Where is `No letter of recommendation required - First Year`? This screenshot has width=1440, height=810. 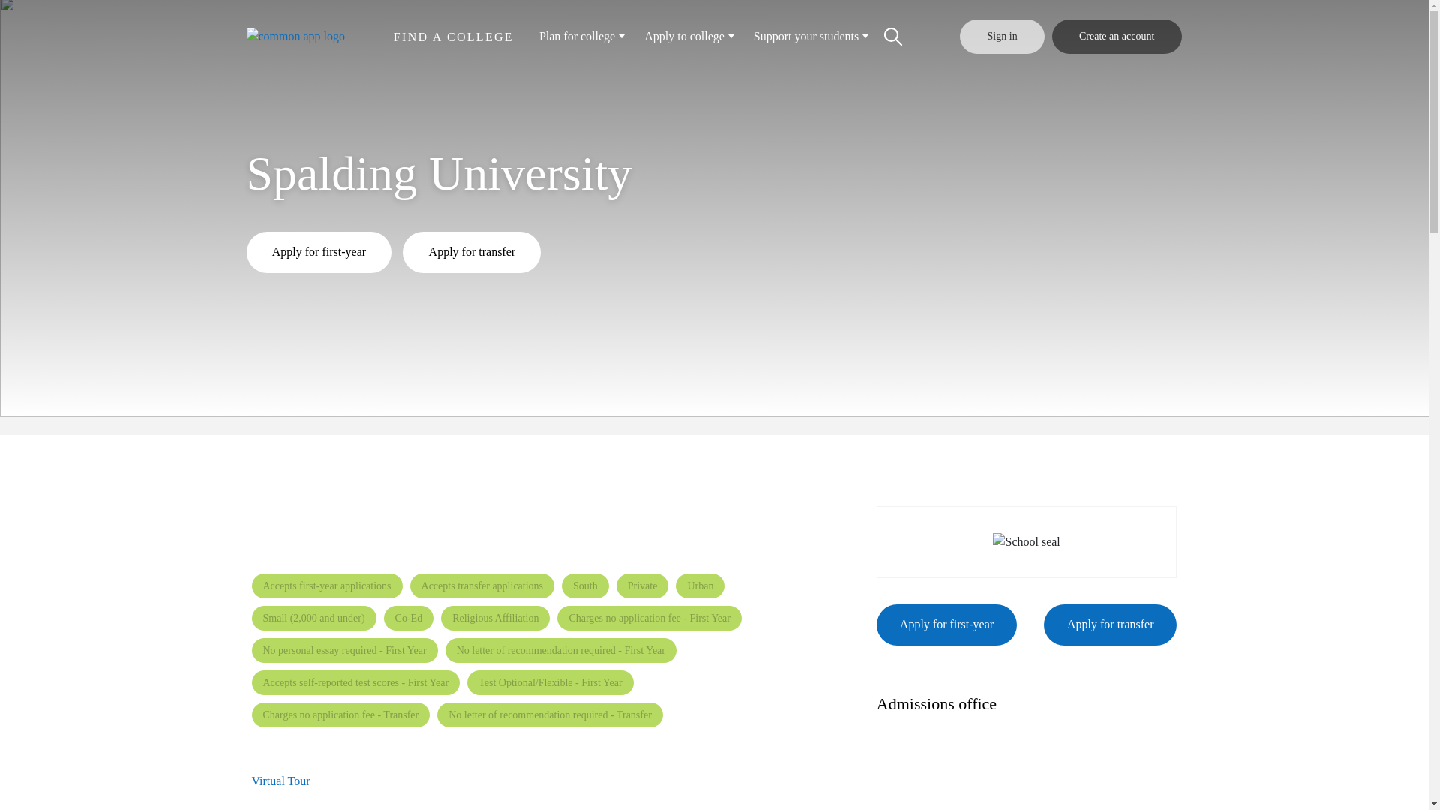
No letter of recommendation required - First Year is located at coordinates (561, 651).